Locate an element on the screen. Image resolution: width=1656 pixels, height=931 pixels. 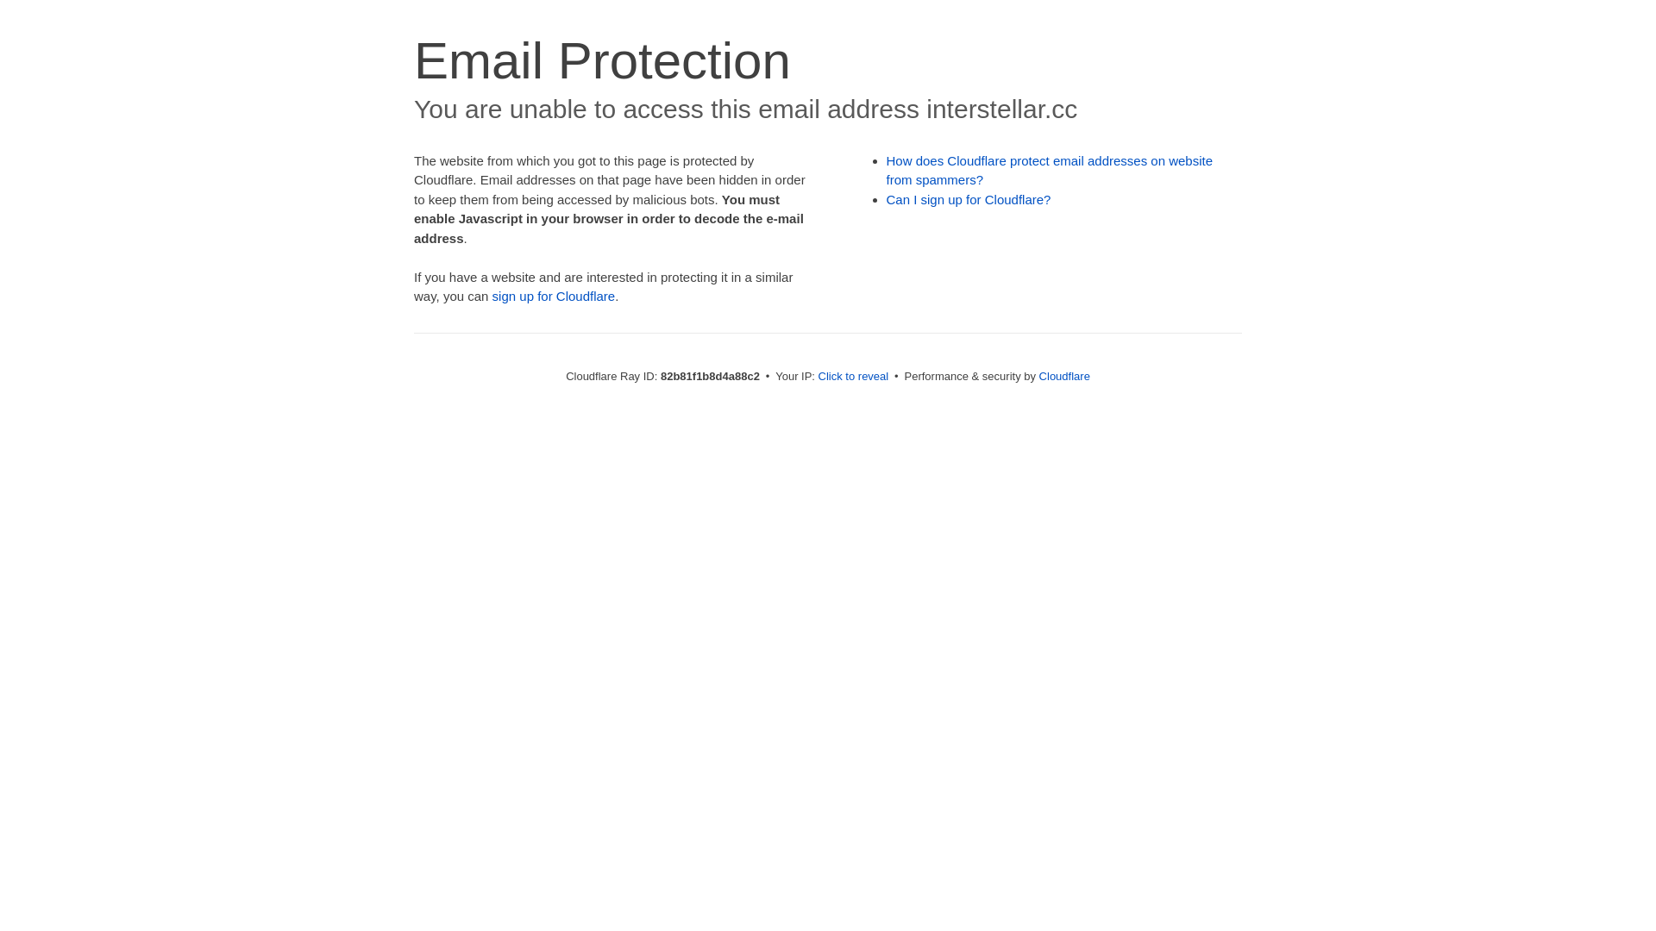
sign up for Cloudflare is located at coordinates (554, 297).